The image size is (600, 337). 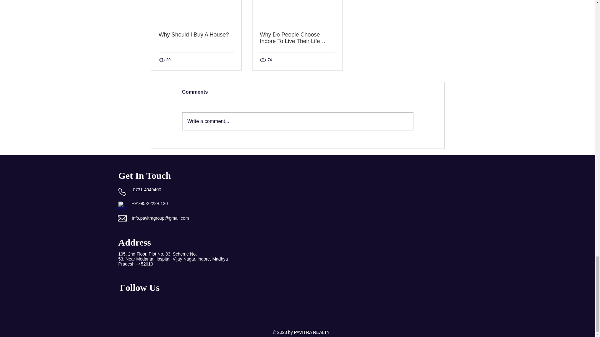 I want to click on  0731-4049400, so click(x=147, y=190).